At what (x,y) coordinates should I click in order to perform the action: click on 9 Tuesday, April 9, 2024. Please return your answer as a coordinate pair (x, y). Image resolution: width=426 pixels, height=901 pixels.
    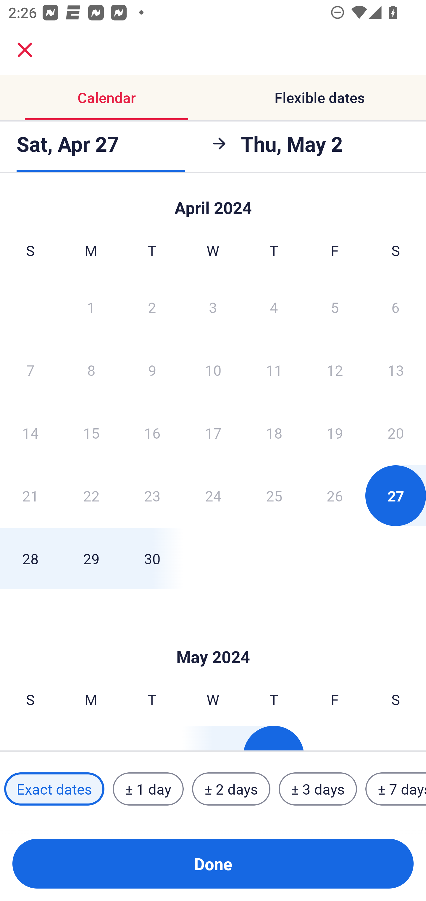
    Looking at the image, I should click on (152, 370).